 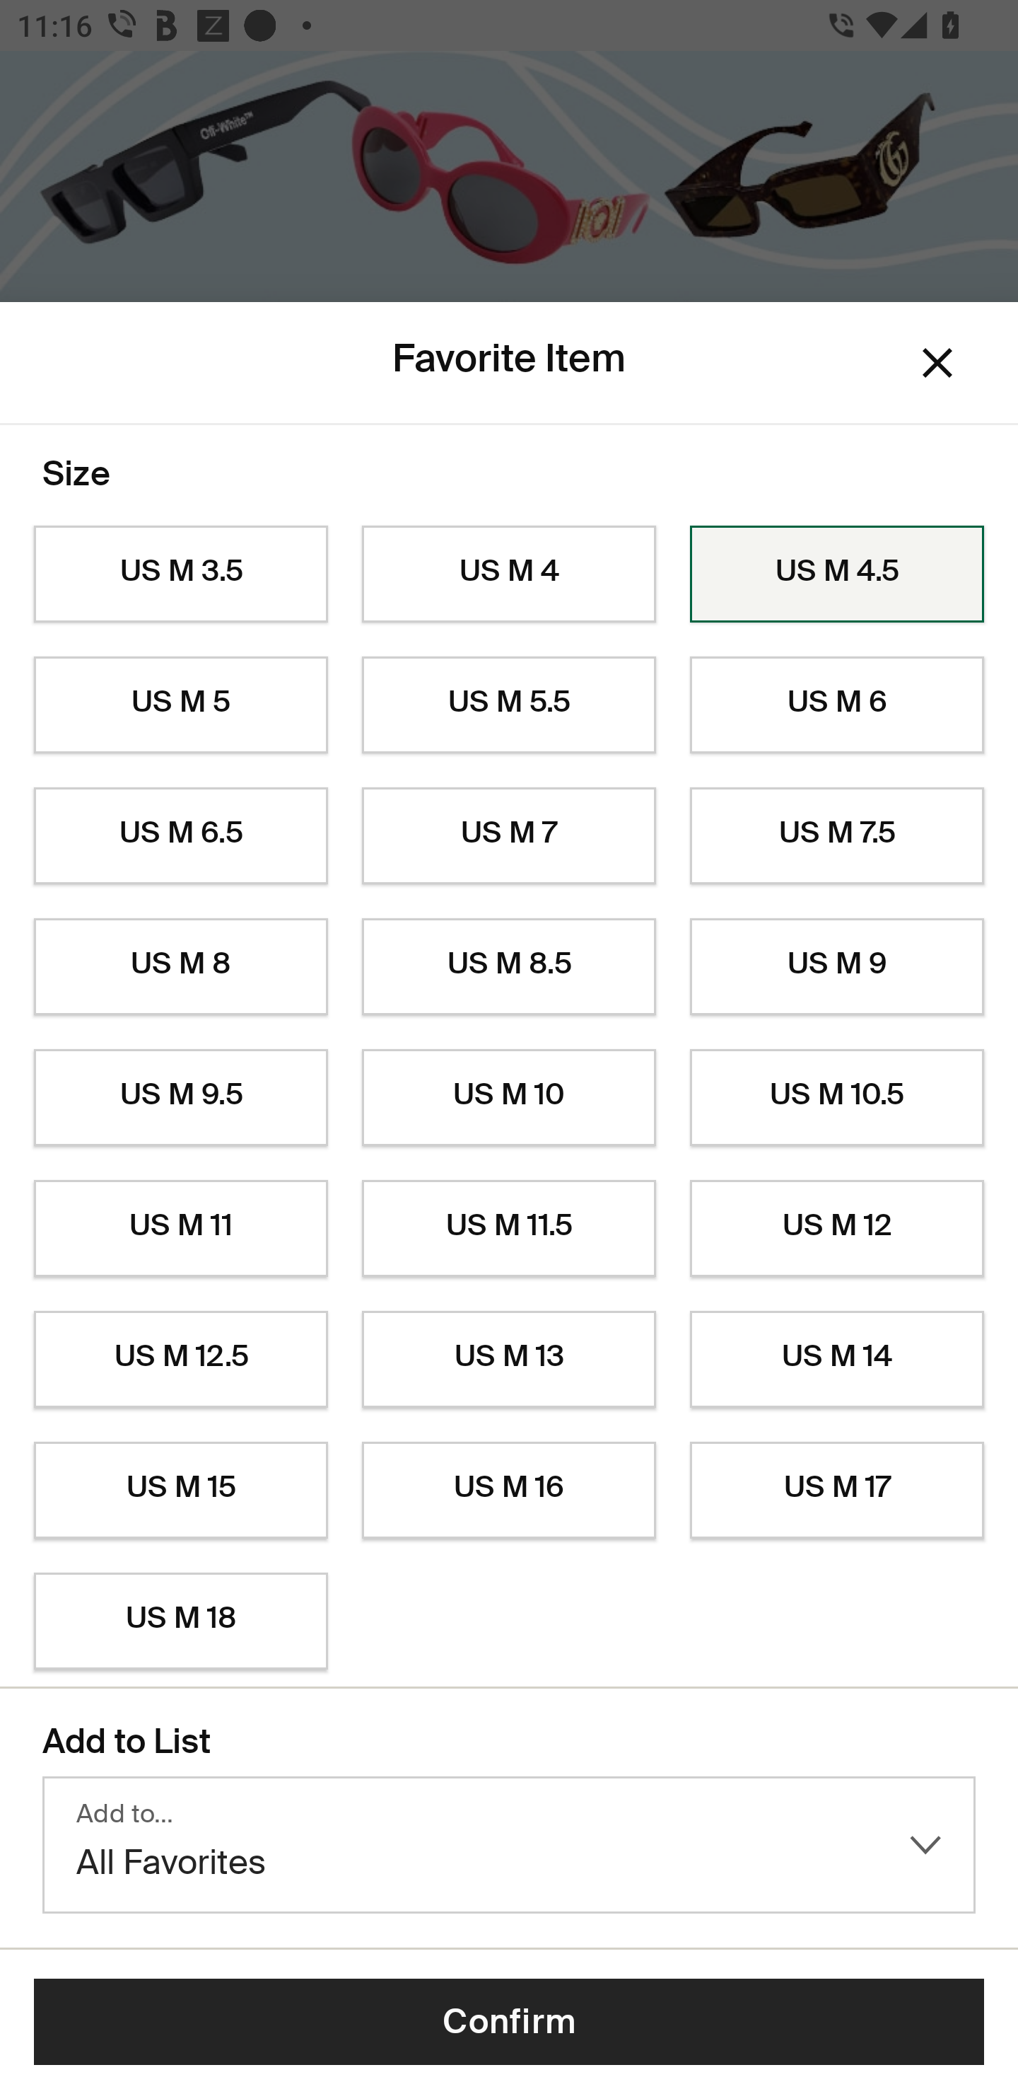 What do you see at coordinates (837, 1491) in the screenshot?
I see `US M 17` at bounding box center [837, 1491].